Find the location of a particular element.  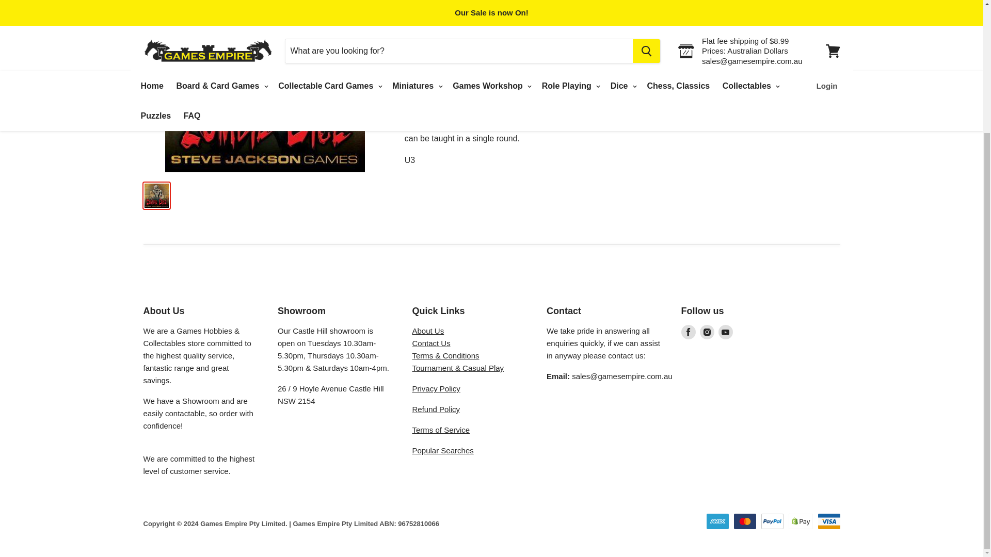

Youtube is located at coordinates (726, 332).